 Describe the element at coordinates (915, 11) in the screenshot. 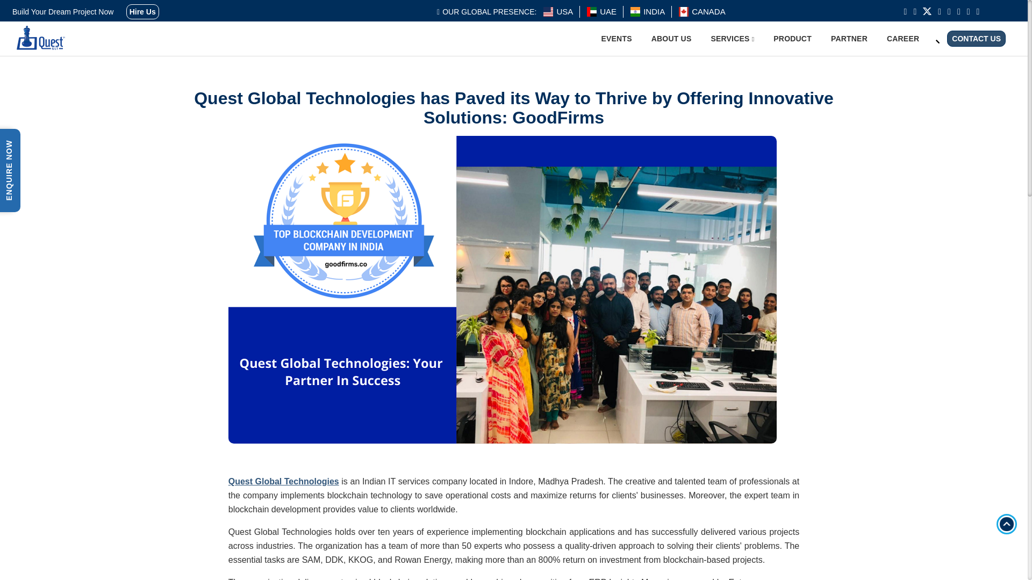

I see `facebook` at that location.